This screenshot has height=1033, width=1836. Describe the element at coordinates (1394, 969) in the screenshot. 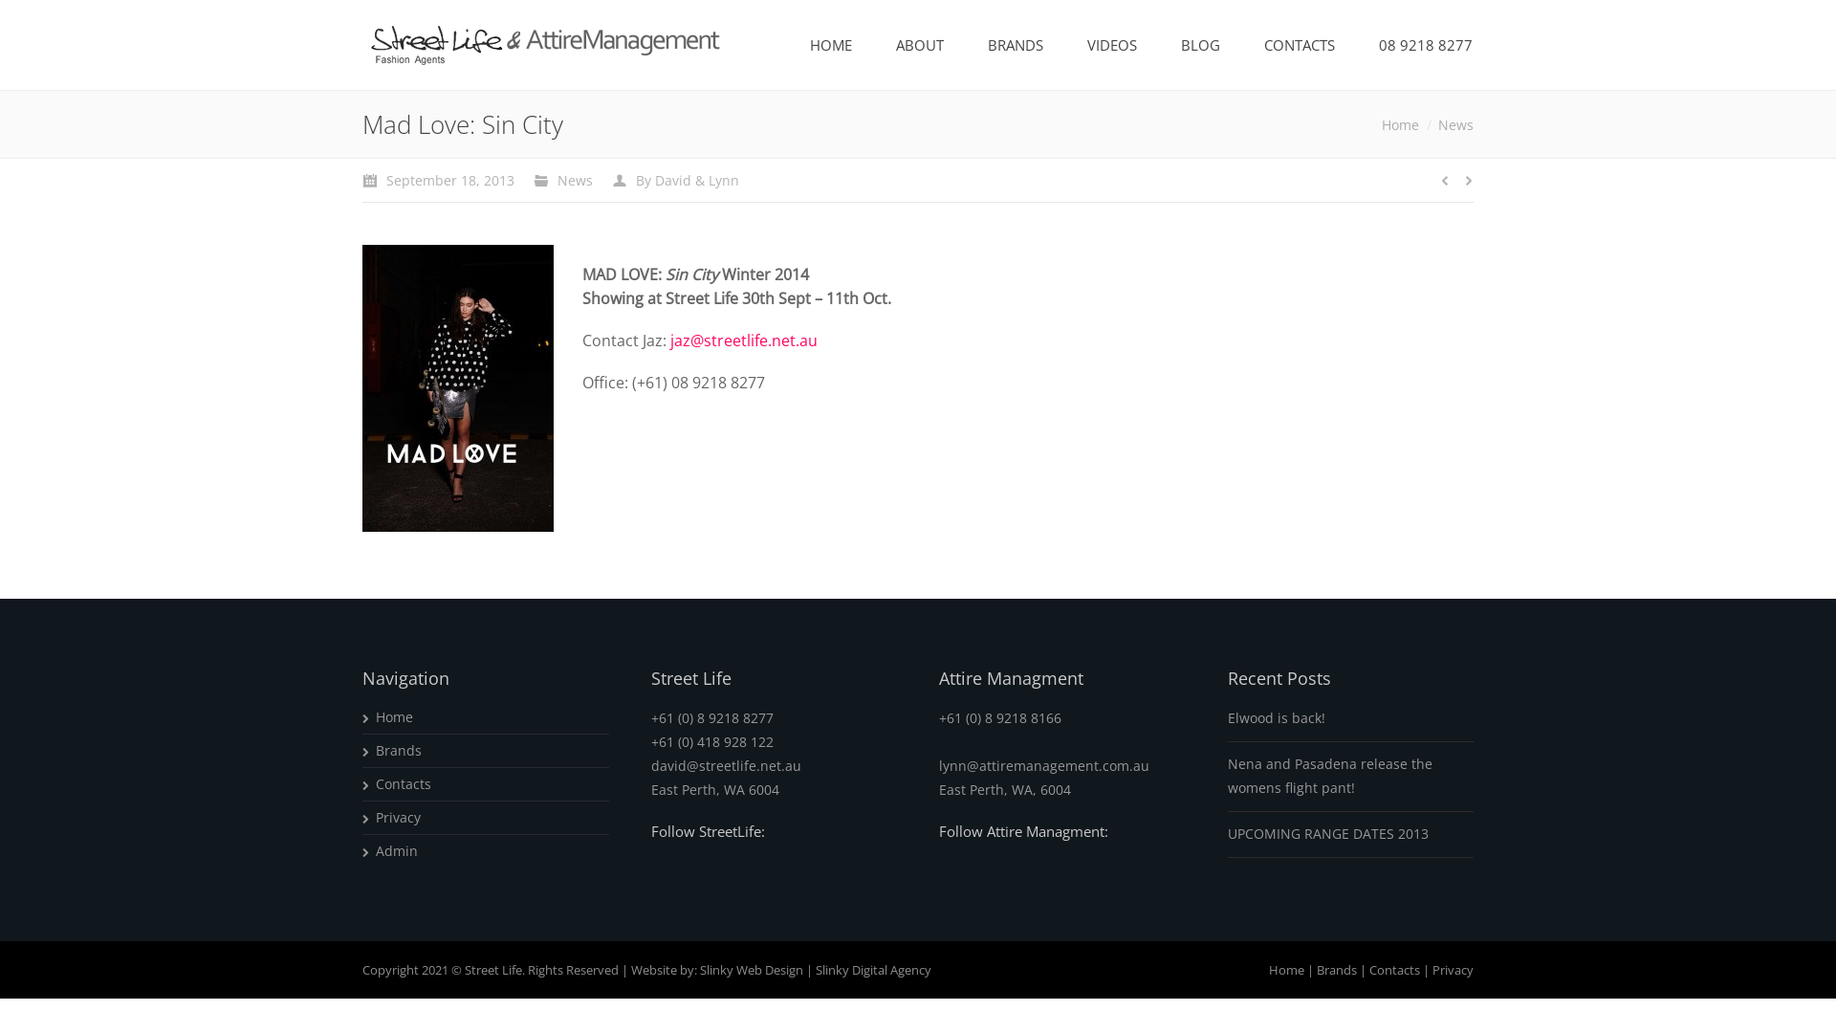

I see `Contacts` at that location.